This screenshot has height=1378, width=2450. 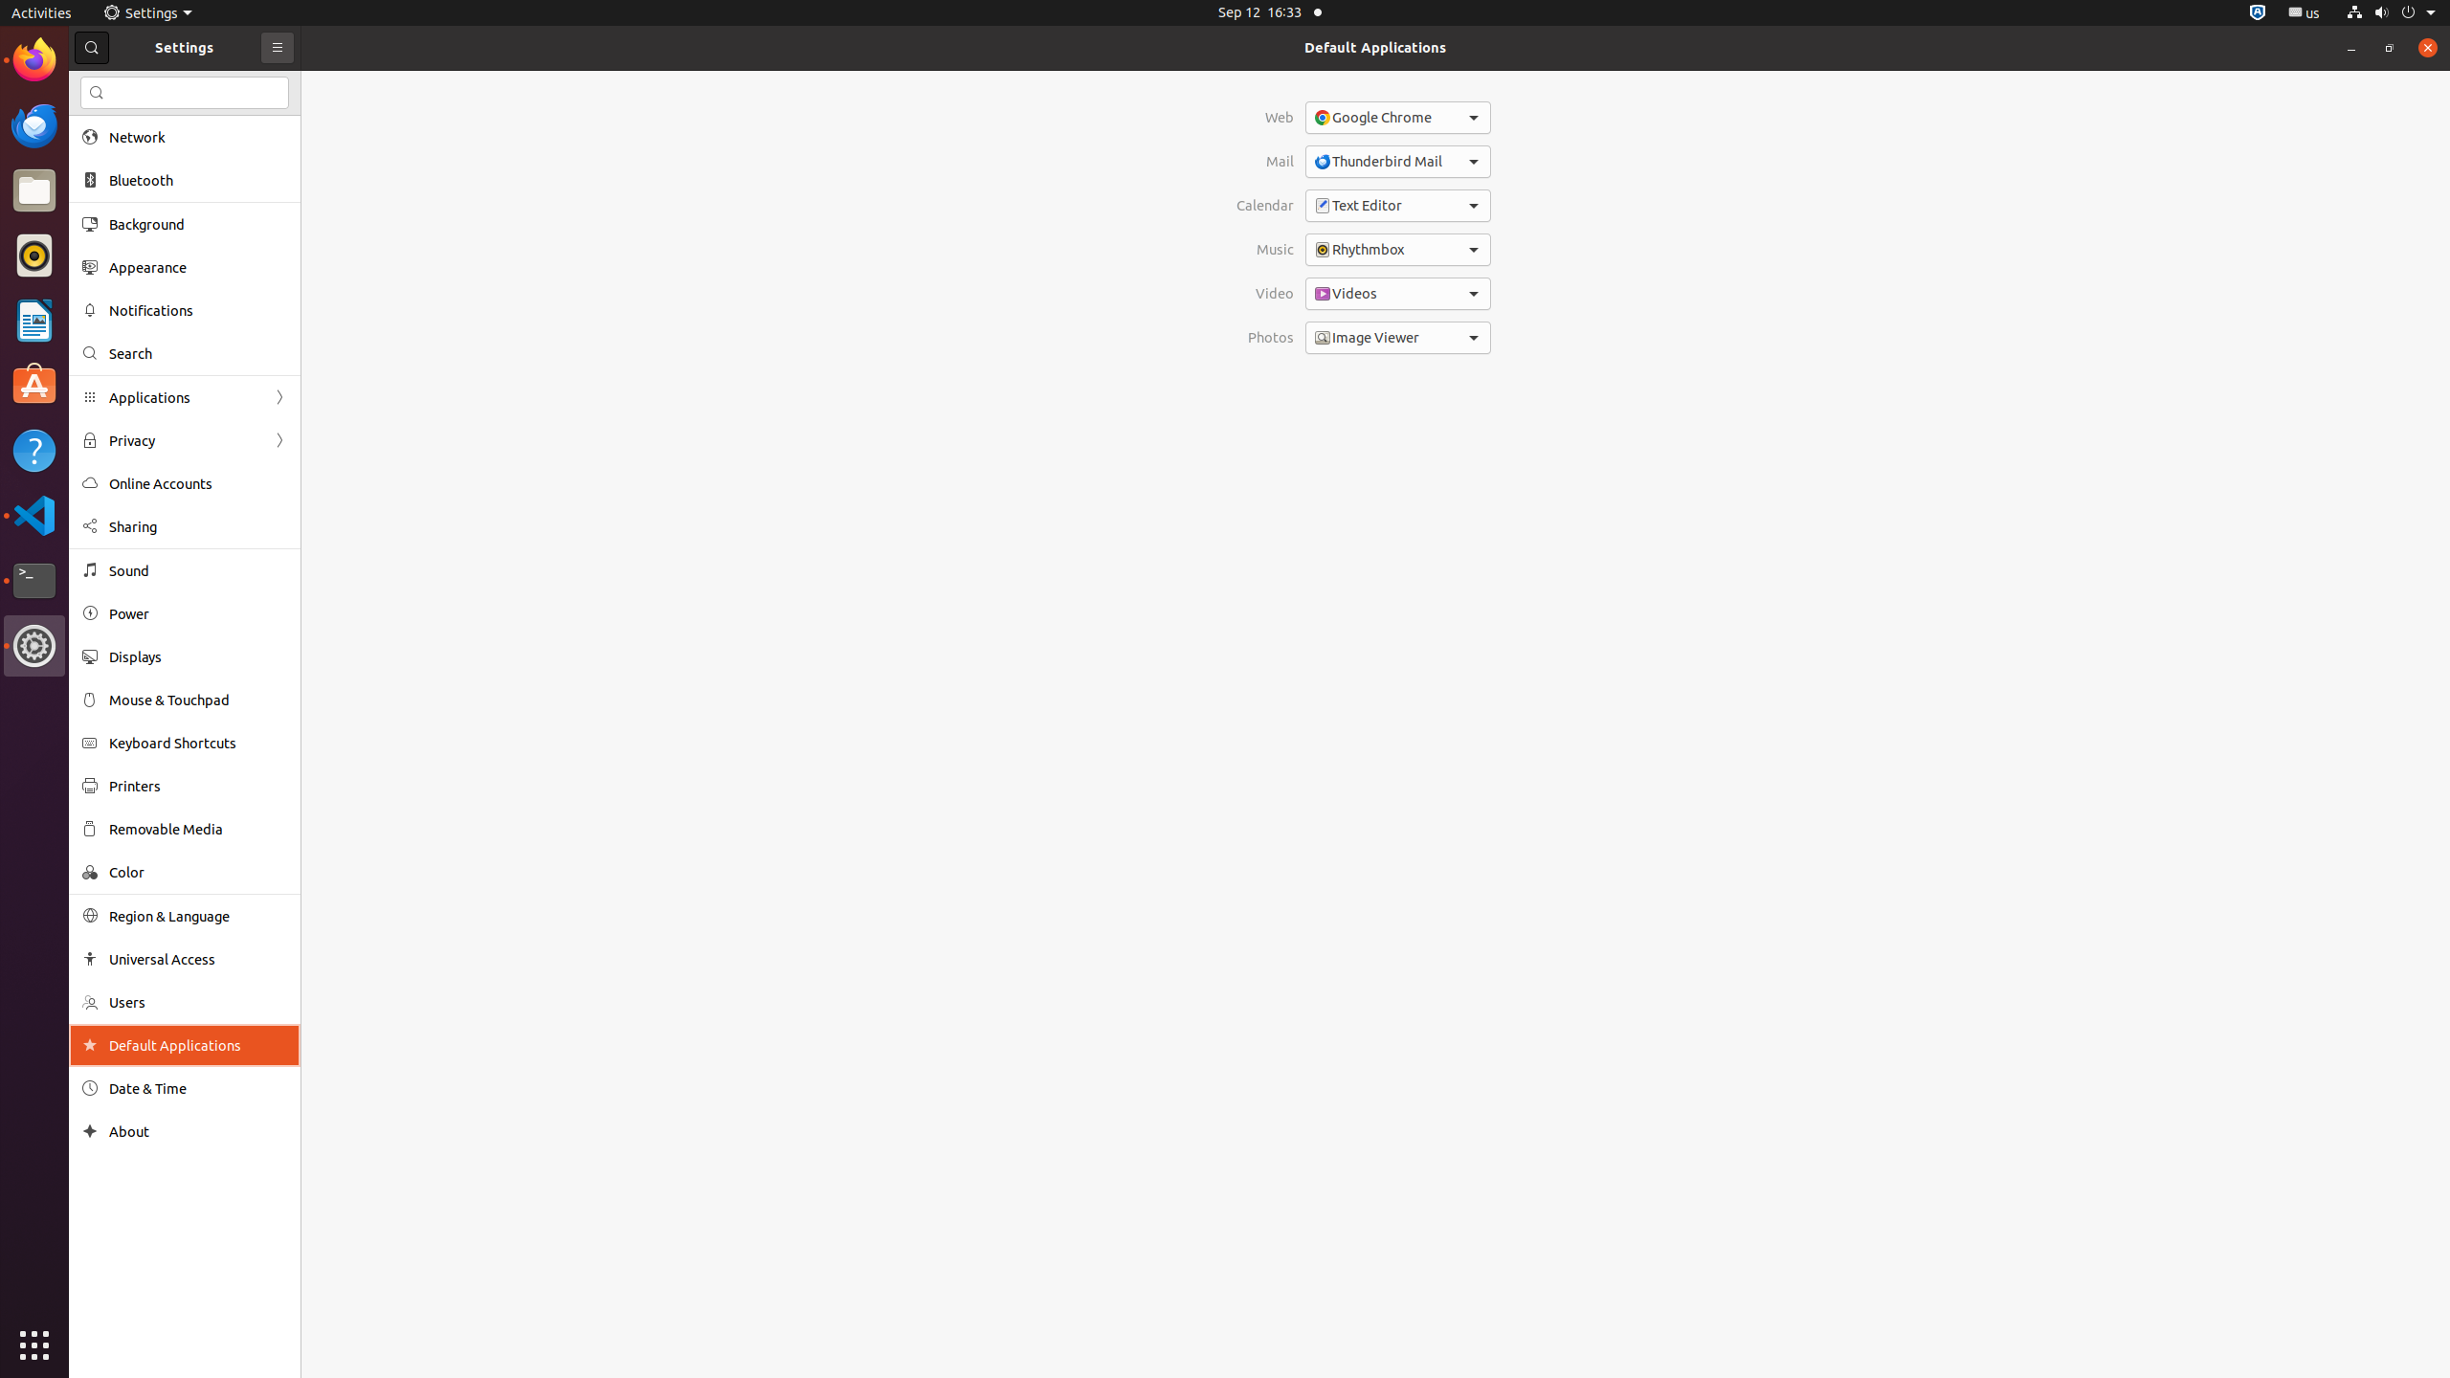 What do you see at coordinates (198, 1131) in the screenshot?
I see `About` at bounding box center [198, 1131].